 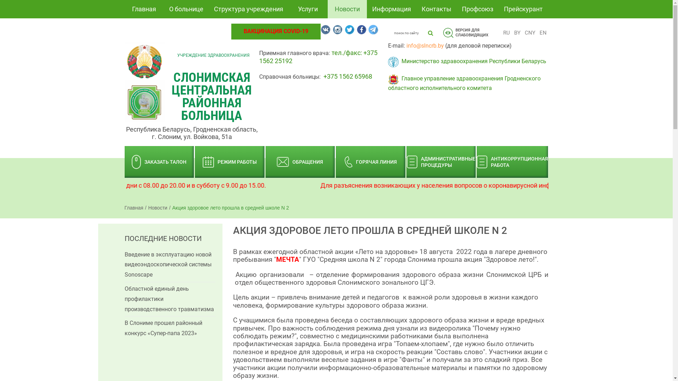 What do you see at coordinates (543, 33) in the screenshot?
I see `EN` at bounding box center [543, 33].